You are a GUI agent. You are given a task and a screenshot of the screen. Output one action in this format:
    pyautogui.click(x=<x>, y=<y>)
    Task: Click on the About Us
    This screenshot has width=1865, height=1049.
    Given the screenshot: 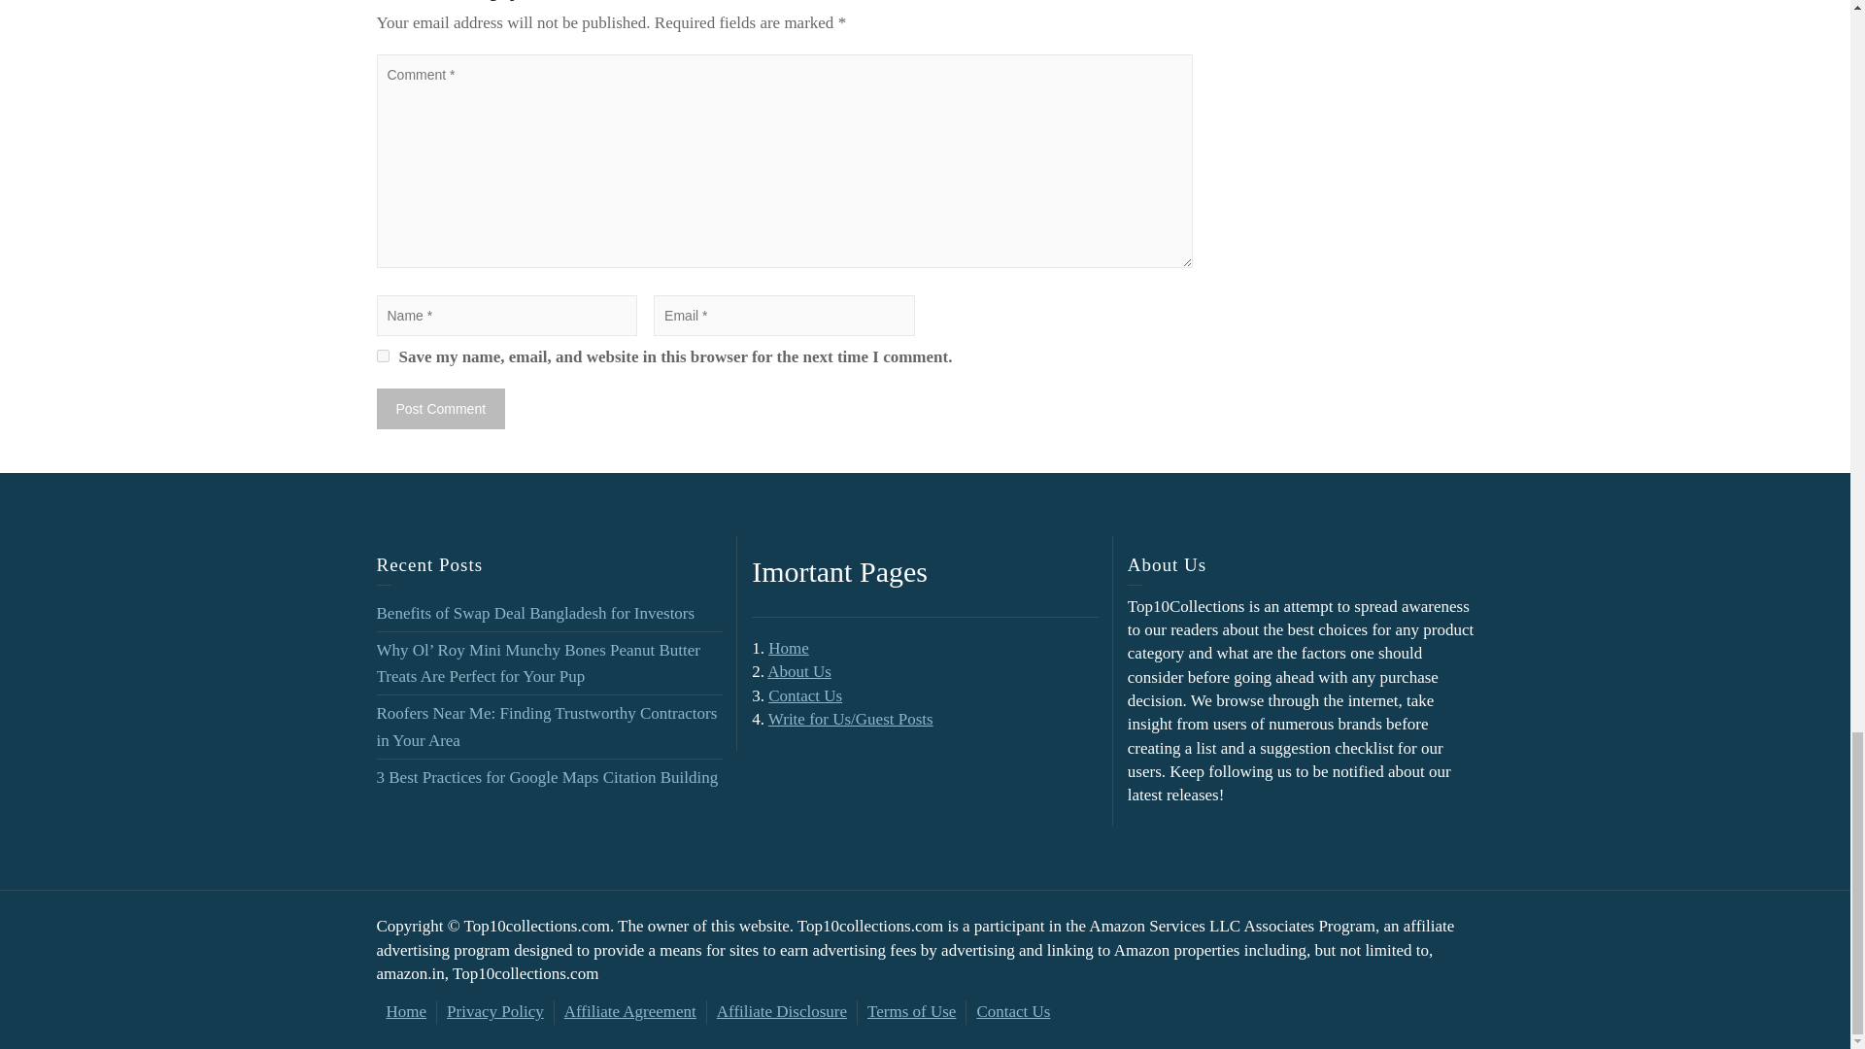 What is the action you would take?
    pyautogui.click(x=798, y=670)
    